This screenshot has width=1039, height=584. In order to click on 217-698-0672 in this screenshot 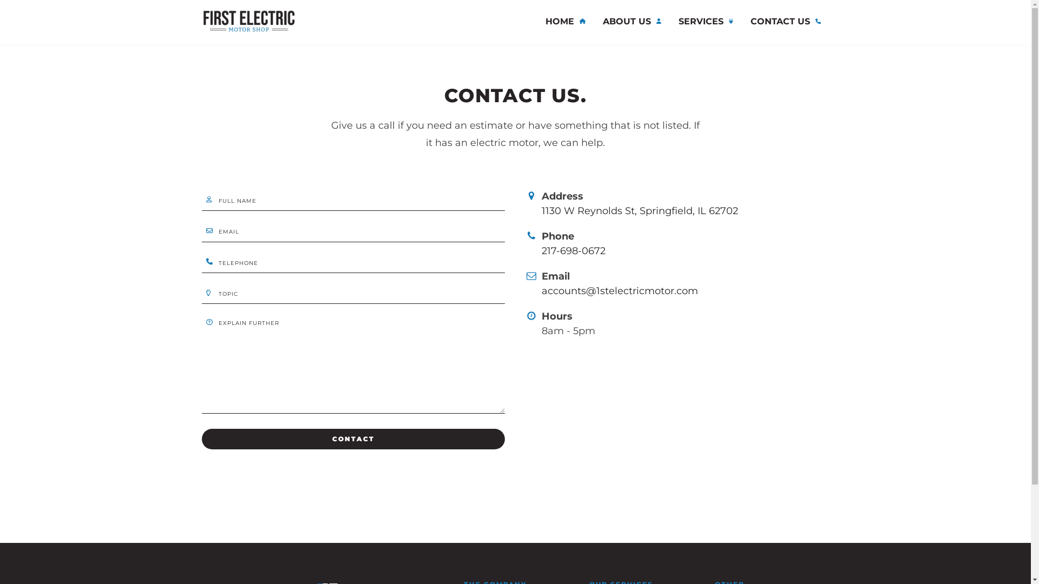, I will do `click(573, 251)`.